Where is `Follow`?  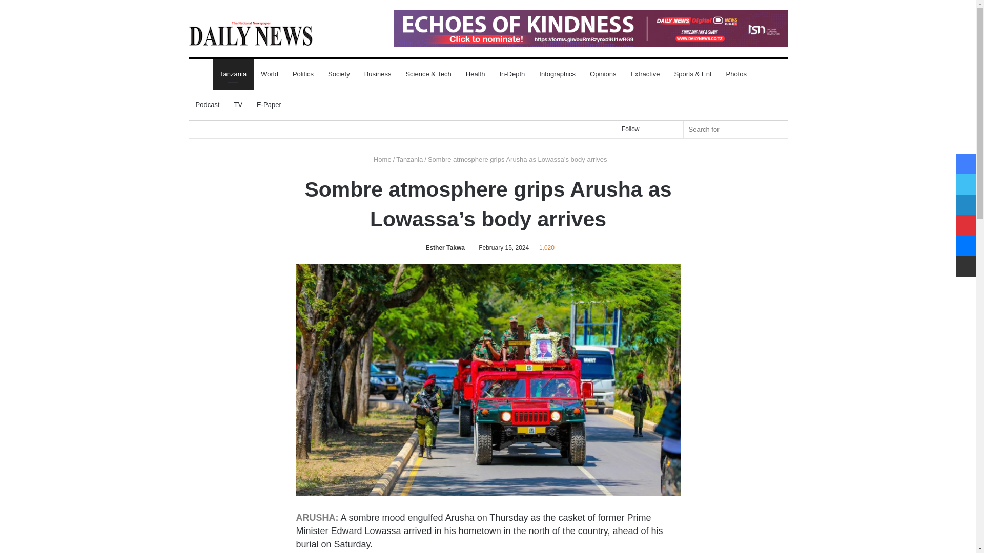 Follow is located at coordinates (626, 129).